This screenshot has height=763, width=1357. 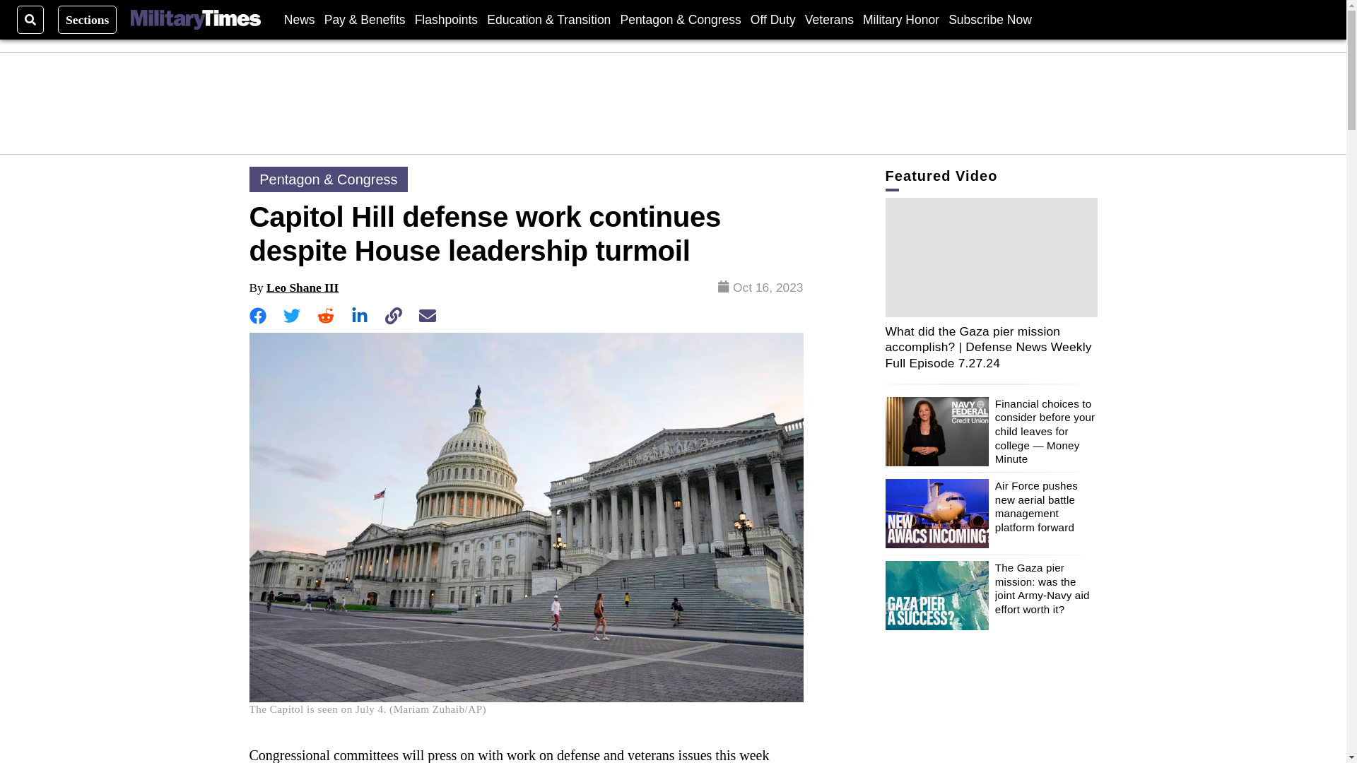 What do you see at coordinates (447, 19) in the screenshot?
I see `Flashpoints` at bounding box center [447, 19].